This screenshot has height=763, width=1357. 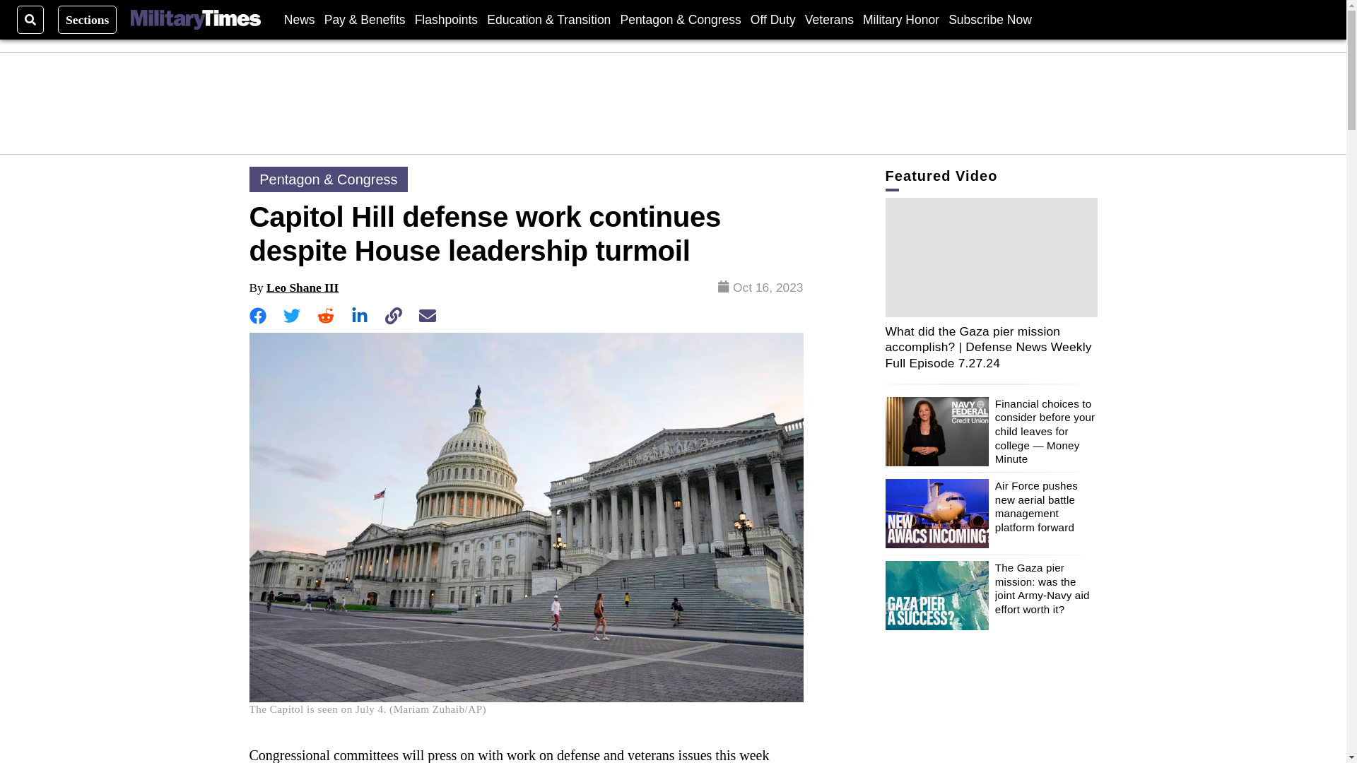 What do you see at coordinates (447, 19) in the screenshot?
I see `Flashpoints` at bounding box center [447, 19].